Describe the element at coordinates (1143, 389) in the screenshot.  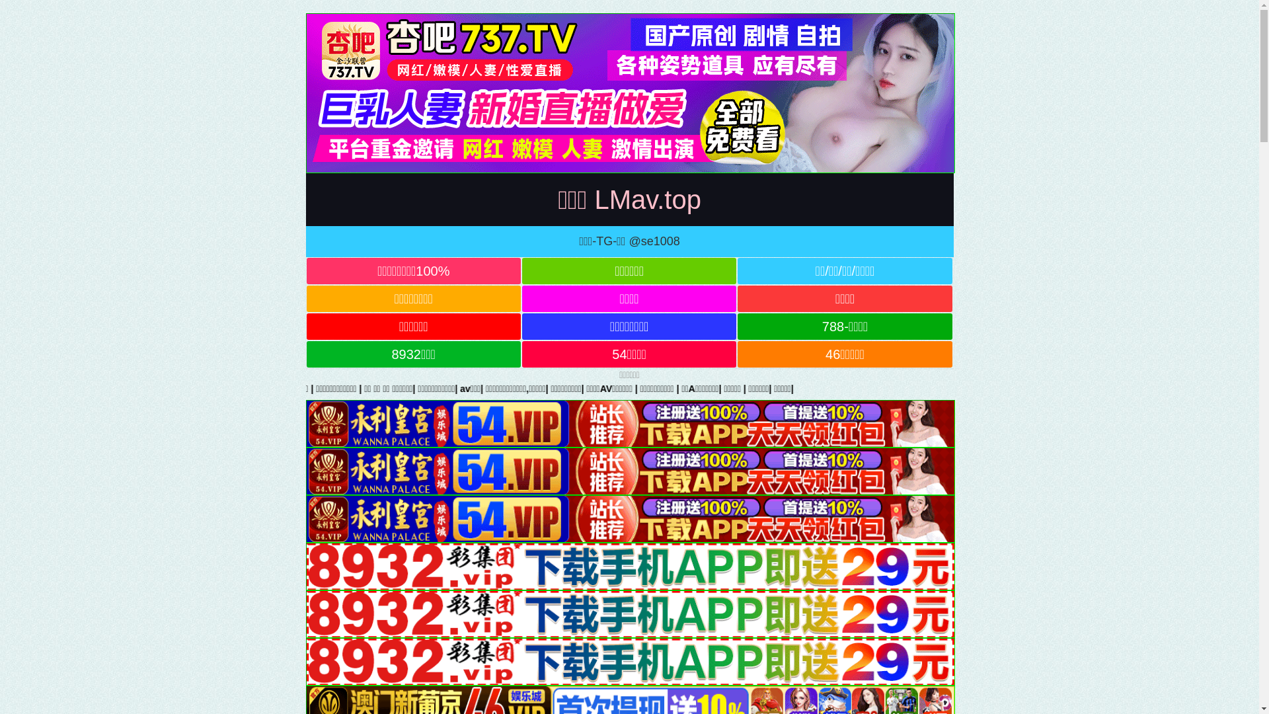
I see `|` at that location.